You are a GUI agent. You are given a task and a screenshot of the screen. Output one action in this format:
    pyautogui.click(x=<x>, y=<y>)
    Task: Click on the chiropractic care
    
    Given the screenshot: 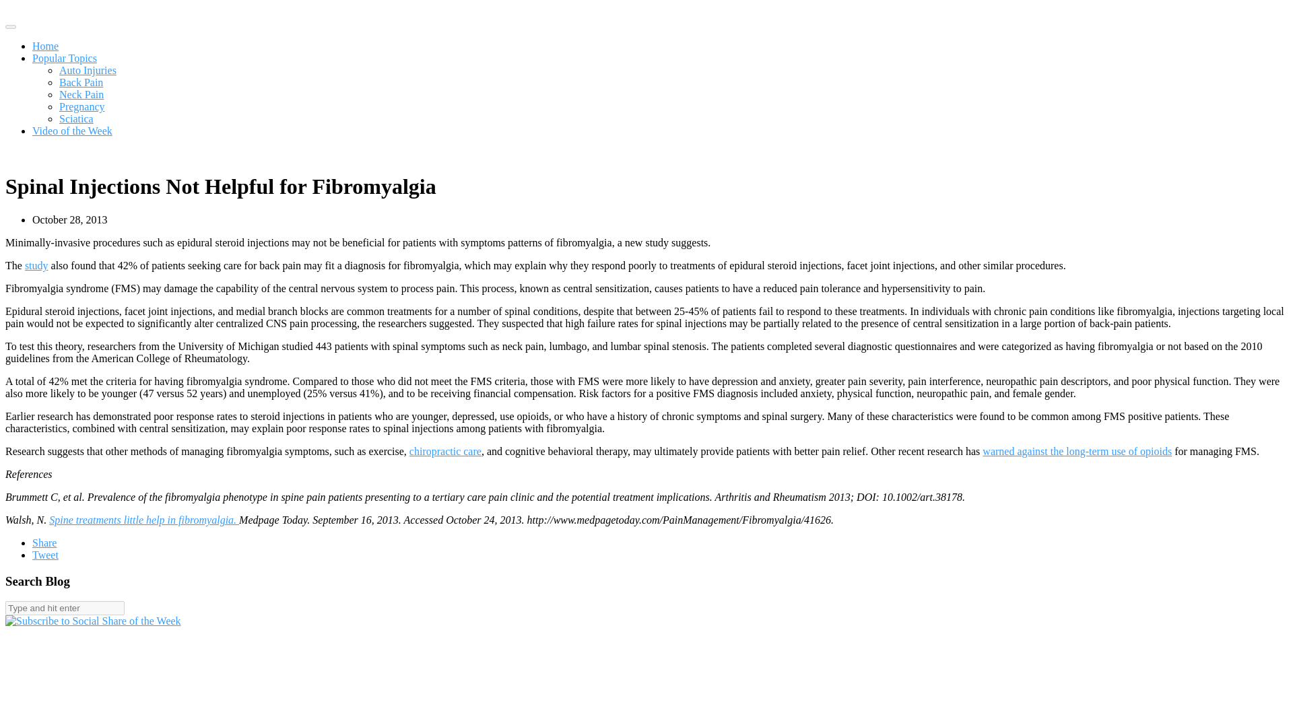 What is the action you would take?
    pyautogui.click(x=445, y=451)
    